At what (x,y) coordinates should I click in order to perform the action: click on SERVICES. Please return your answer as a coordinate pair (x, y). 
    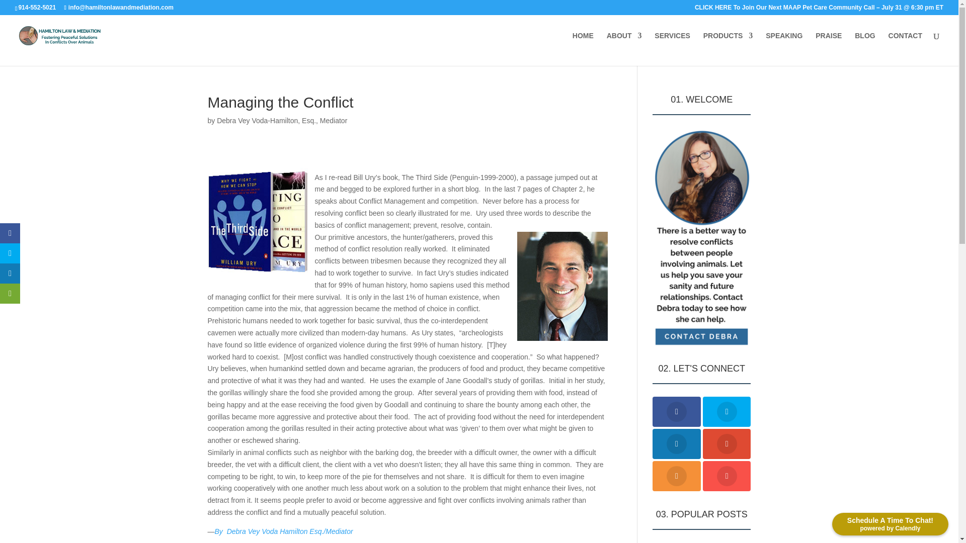
    Looking at the image, I should click on (672, 44).